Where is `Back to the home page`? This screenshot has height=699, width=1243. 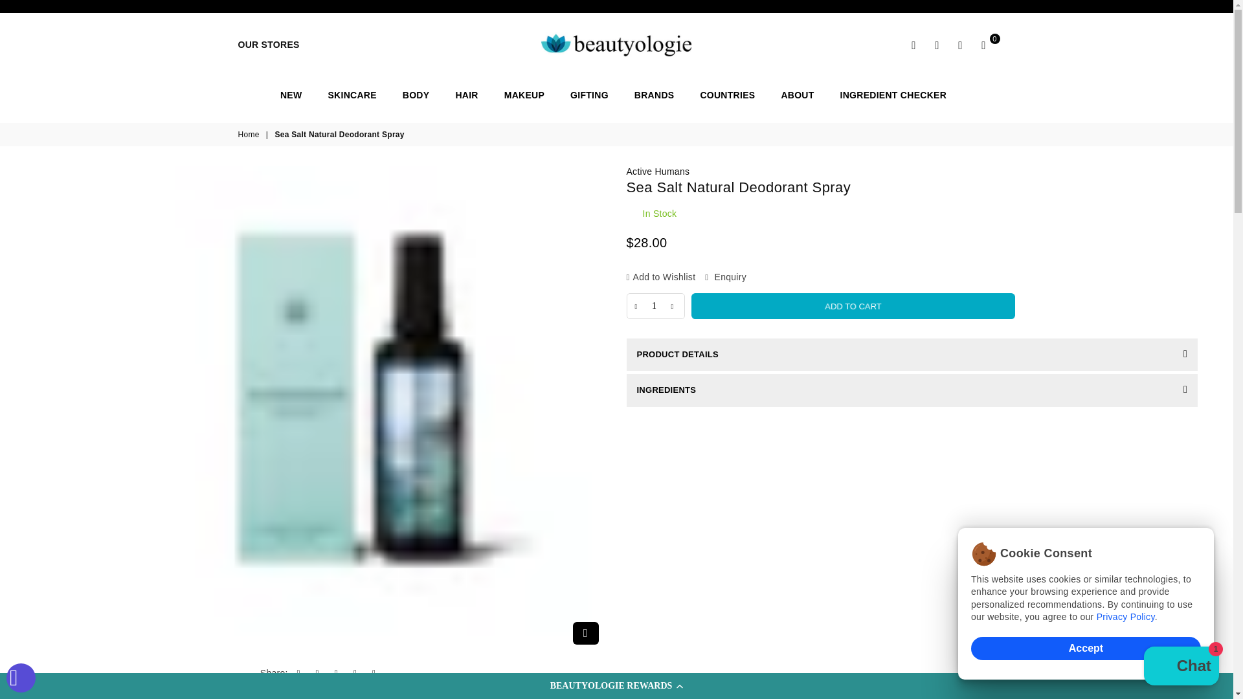
Back to the home page is located at coordinates (250, 135).